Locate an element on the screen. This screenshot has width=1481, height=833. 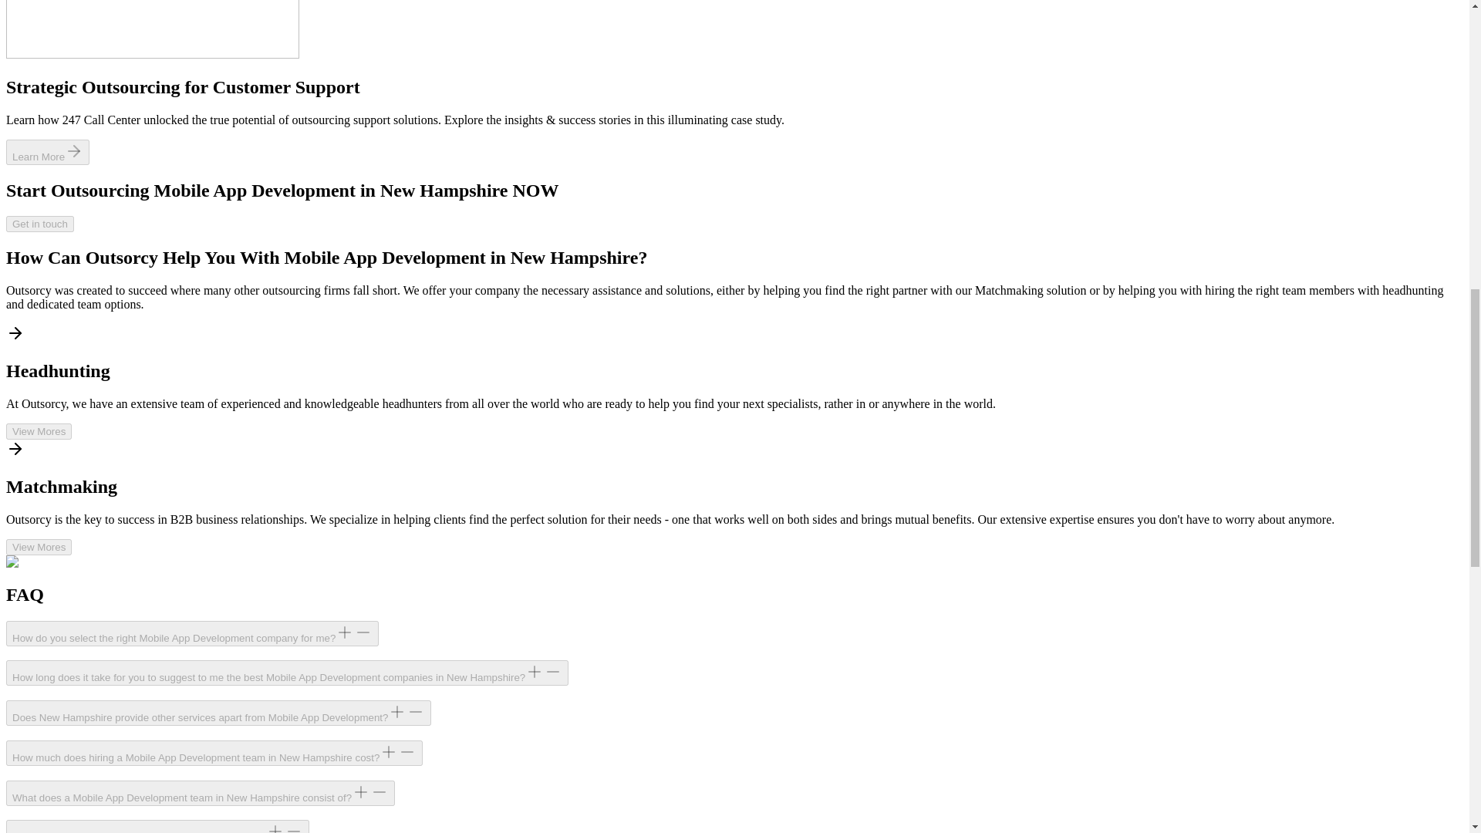
View Mores is located at coordinates (39, 431).